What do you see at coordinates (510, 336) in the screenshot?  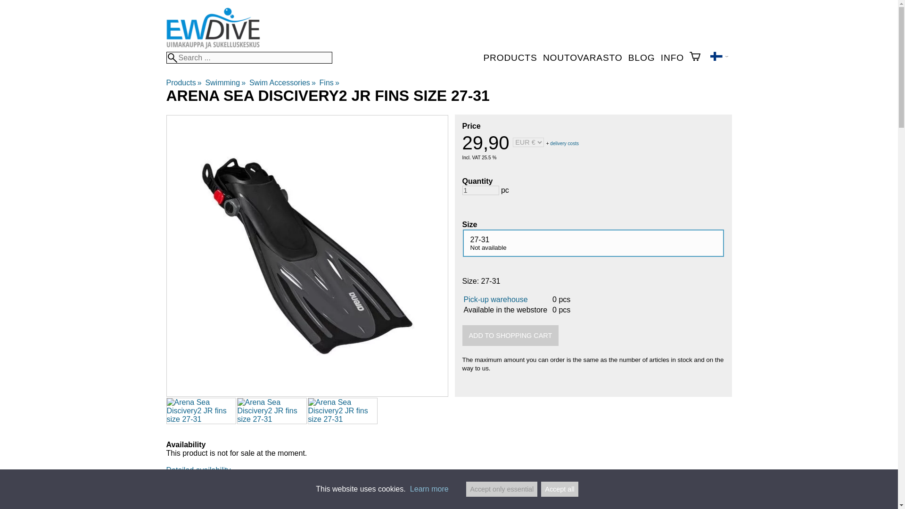 I see `Add to shopping cart` at bounding box center [510, 336].